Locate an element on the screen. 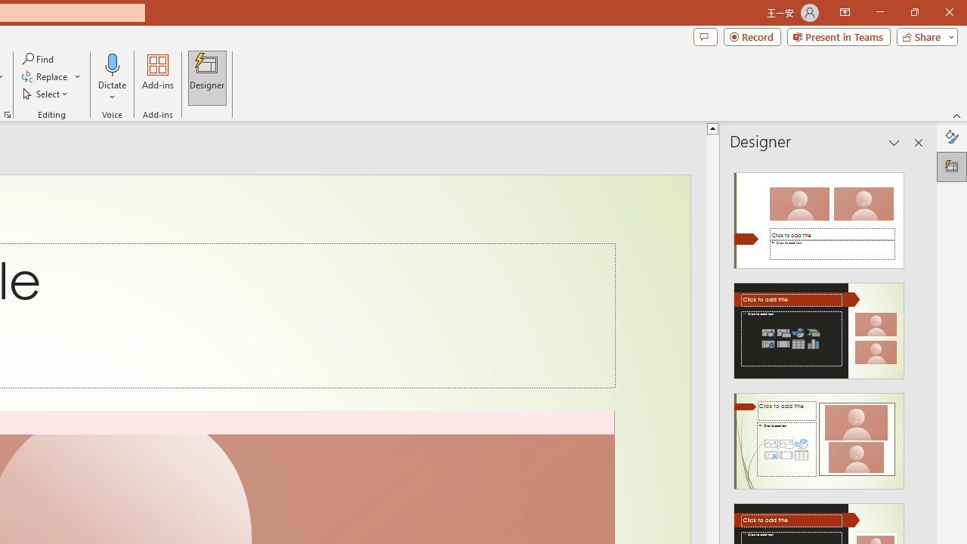 This screenshot has width=967, height=544. Collapse the Ribbon is located at coordinates (957, 115).